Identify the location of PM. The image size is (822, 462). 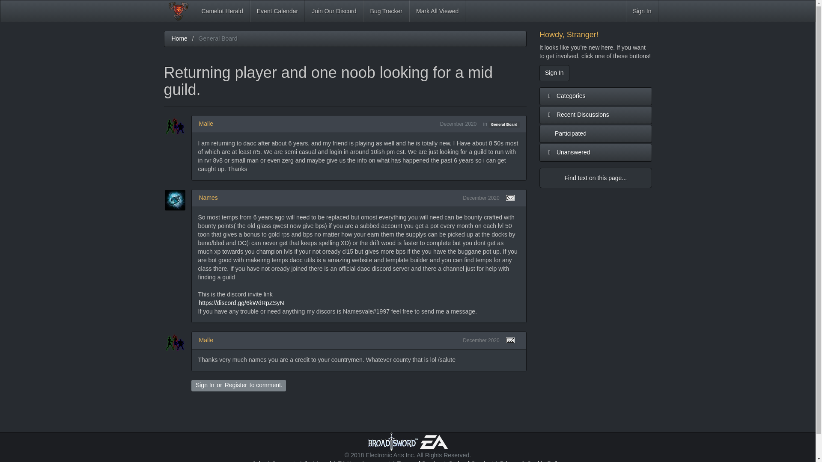
(515, 341).